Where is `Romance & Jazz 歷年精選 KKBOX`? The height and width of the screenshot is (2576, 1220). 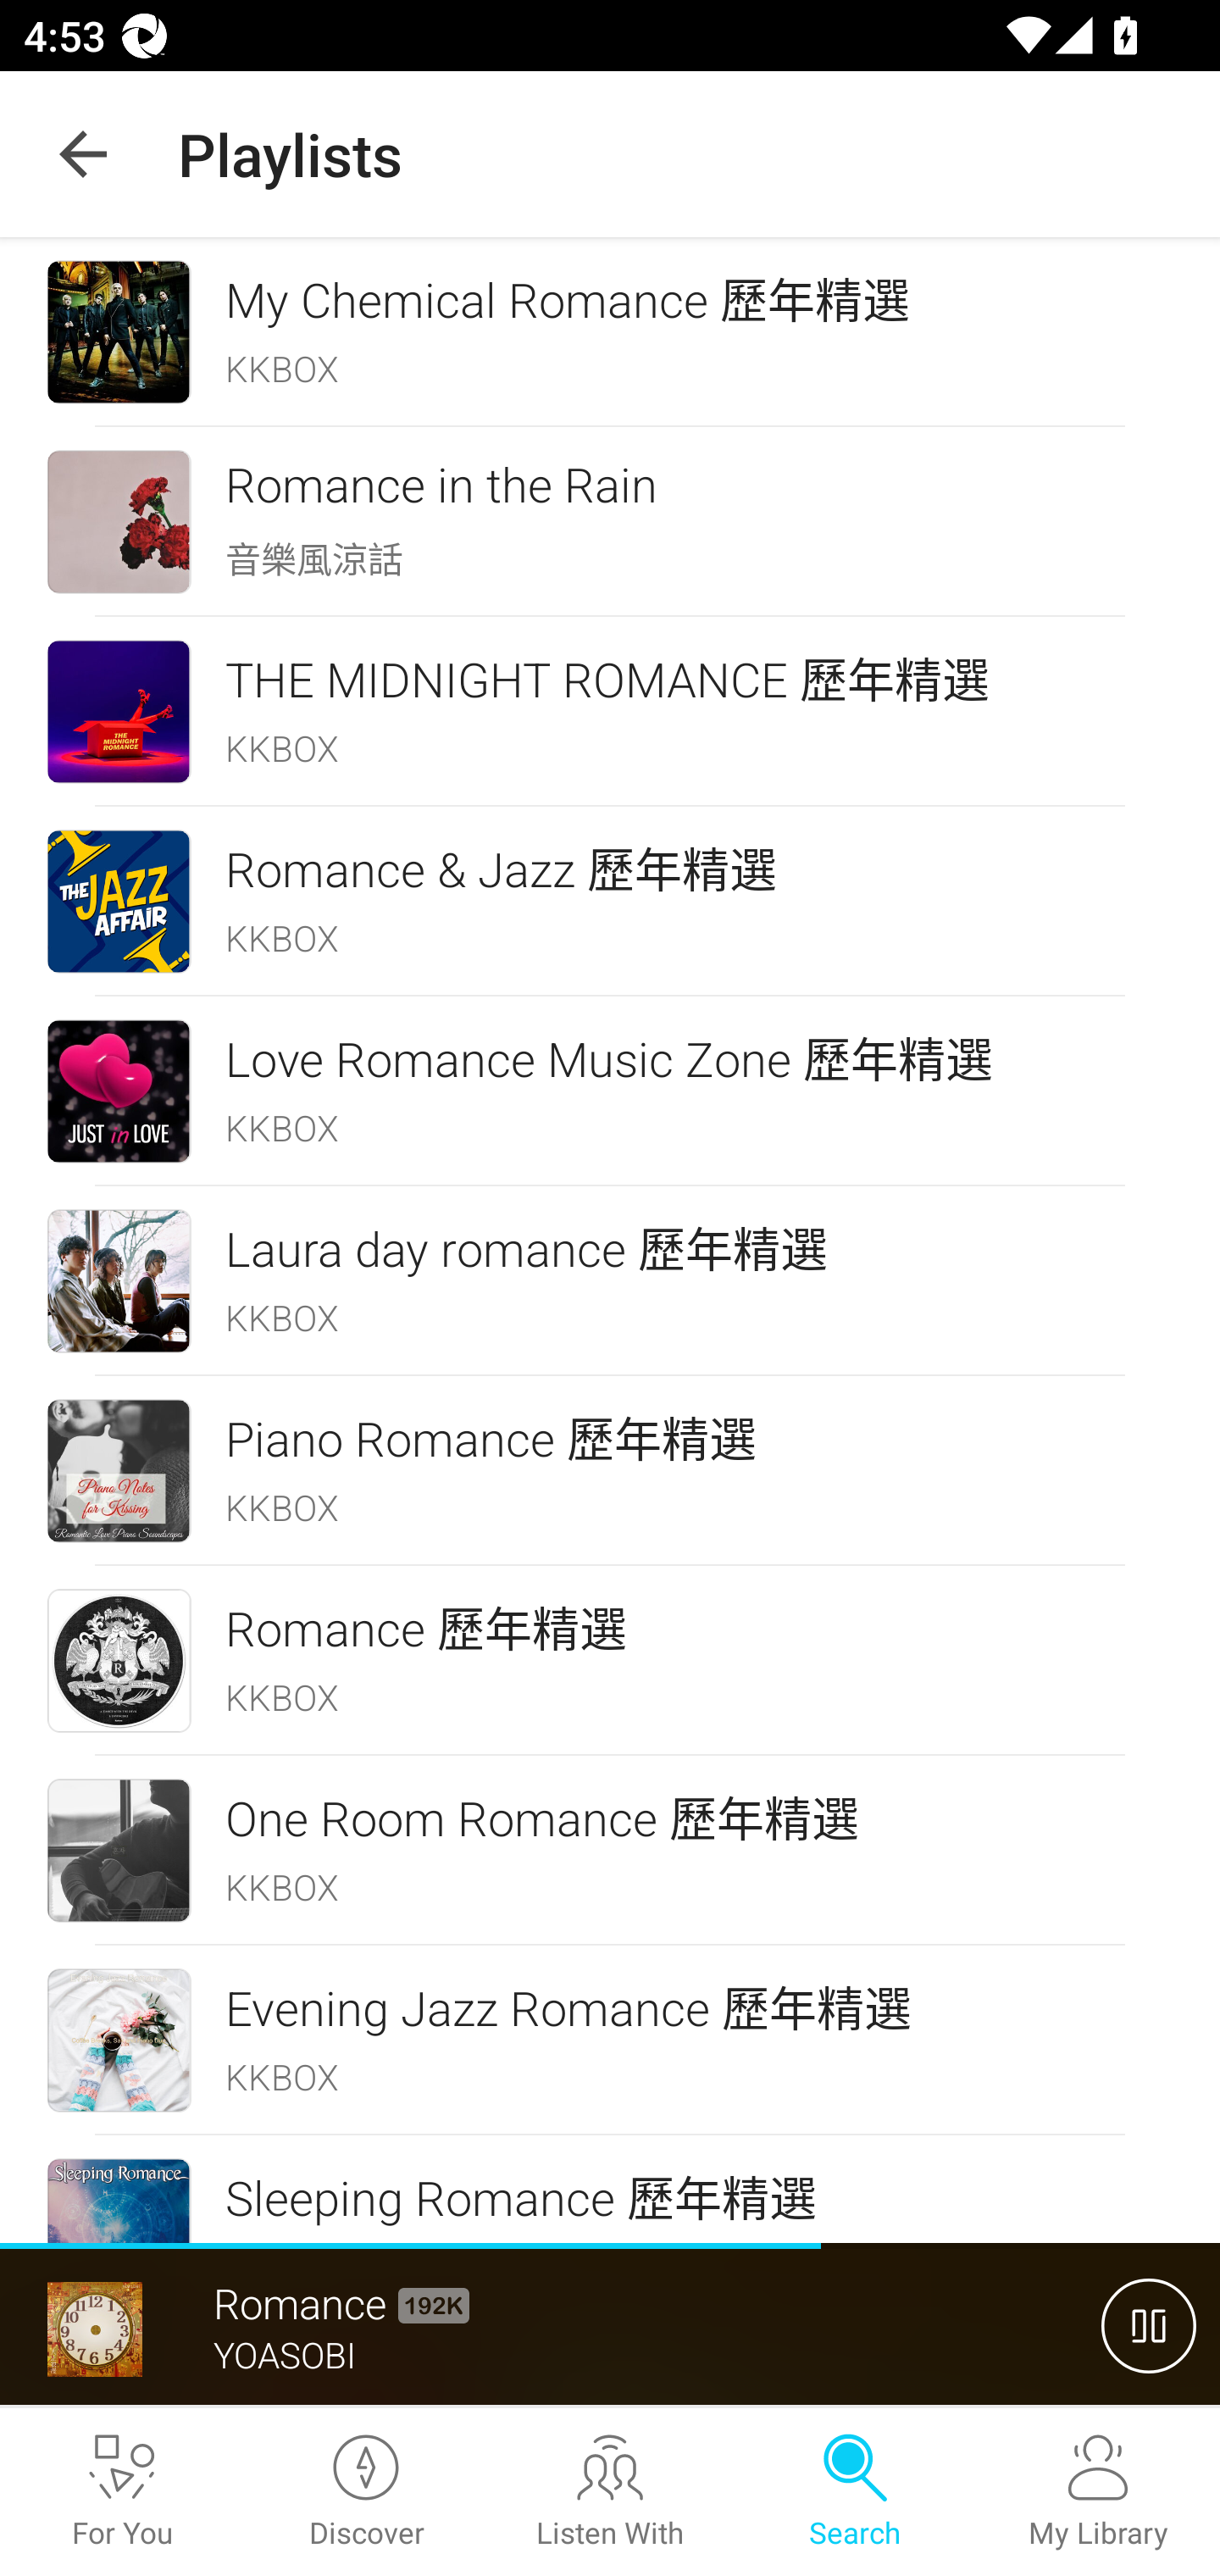
Romance & Jazz 歷年精選 KKBOX is located at coordinates (610, 902).